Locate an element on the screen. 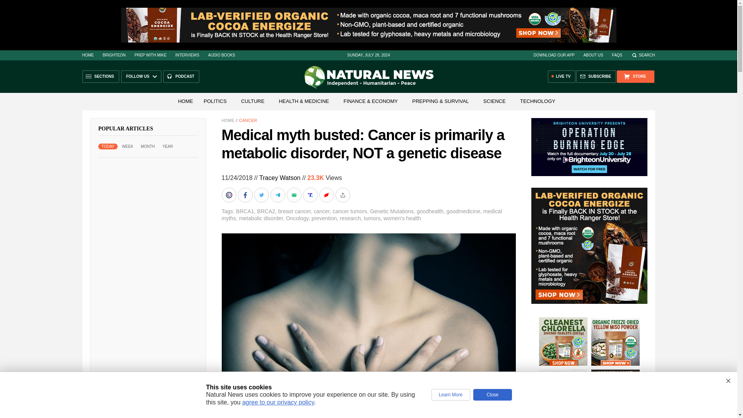 The height and width of the screenshot is (418, 743). DOWNLOAD OUR APP is located at coordinates (554, 55).